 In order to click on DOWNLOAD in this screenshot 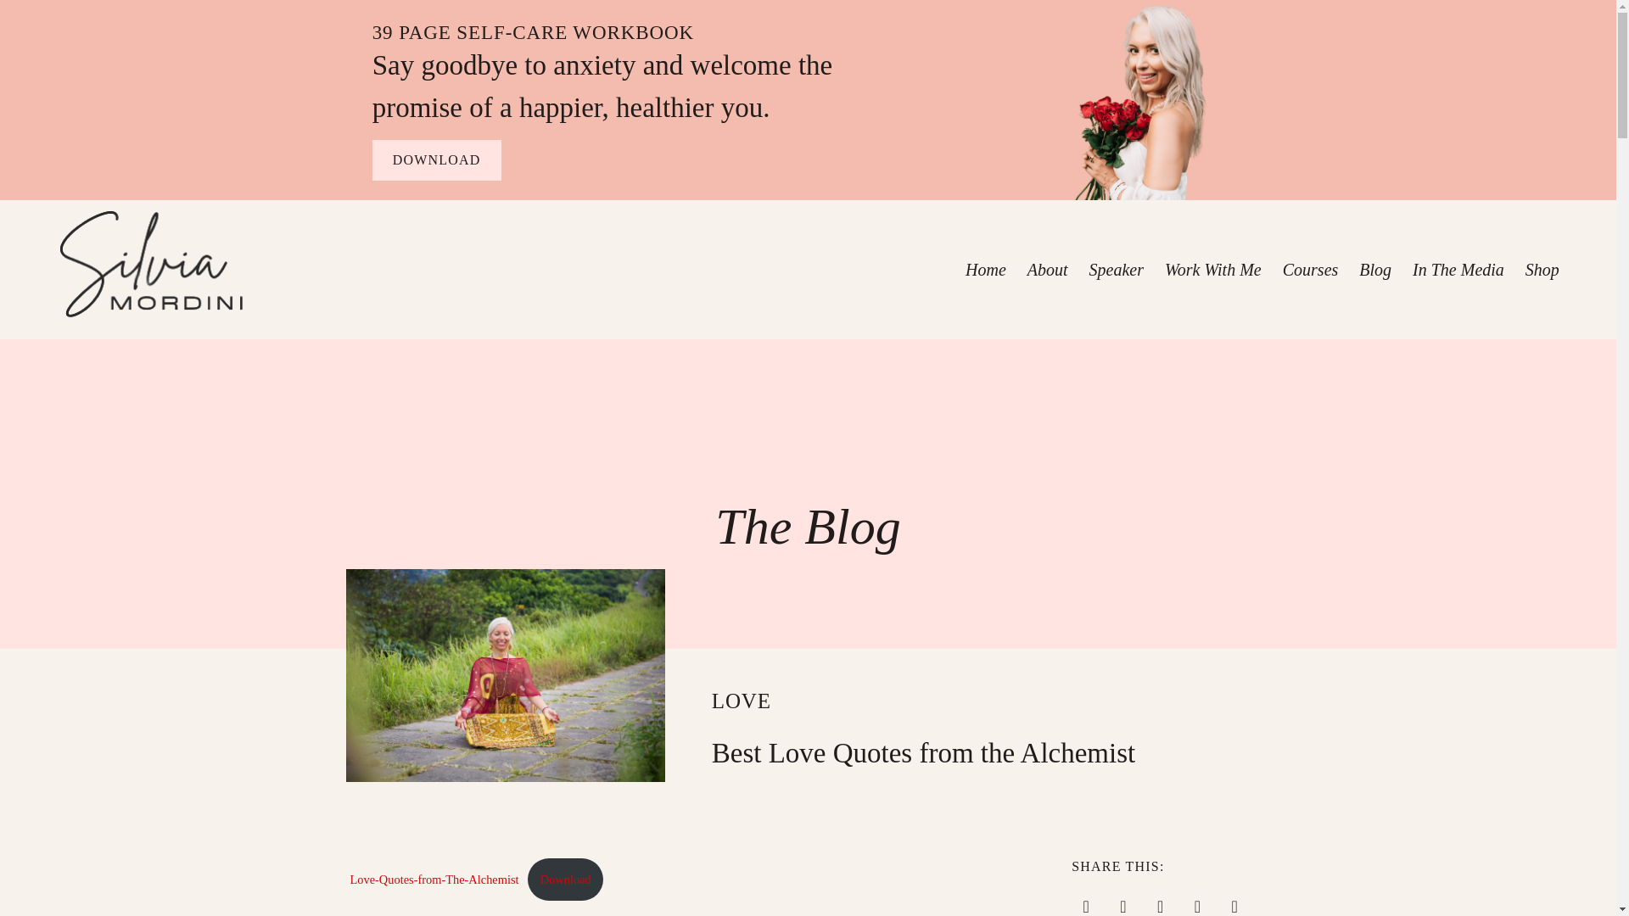, I will do `click(437, 159)`.